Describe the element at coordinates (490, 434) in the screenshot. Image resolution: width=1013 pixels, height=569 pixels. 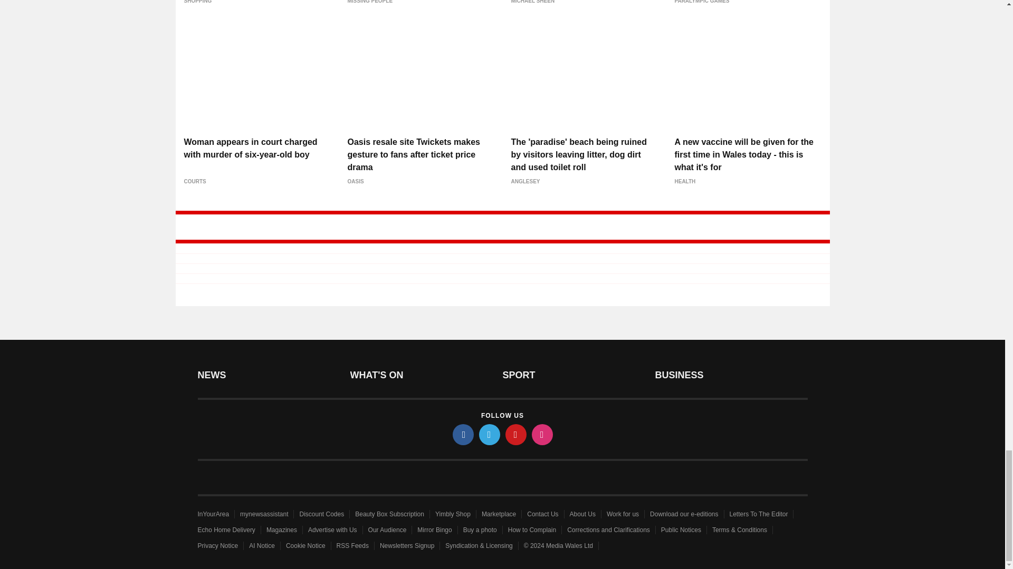
I see `twitter` at that location.